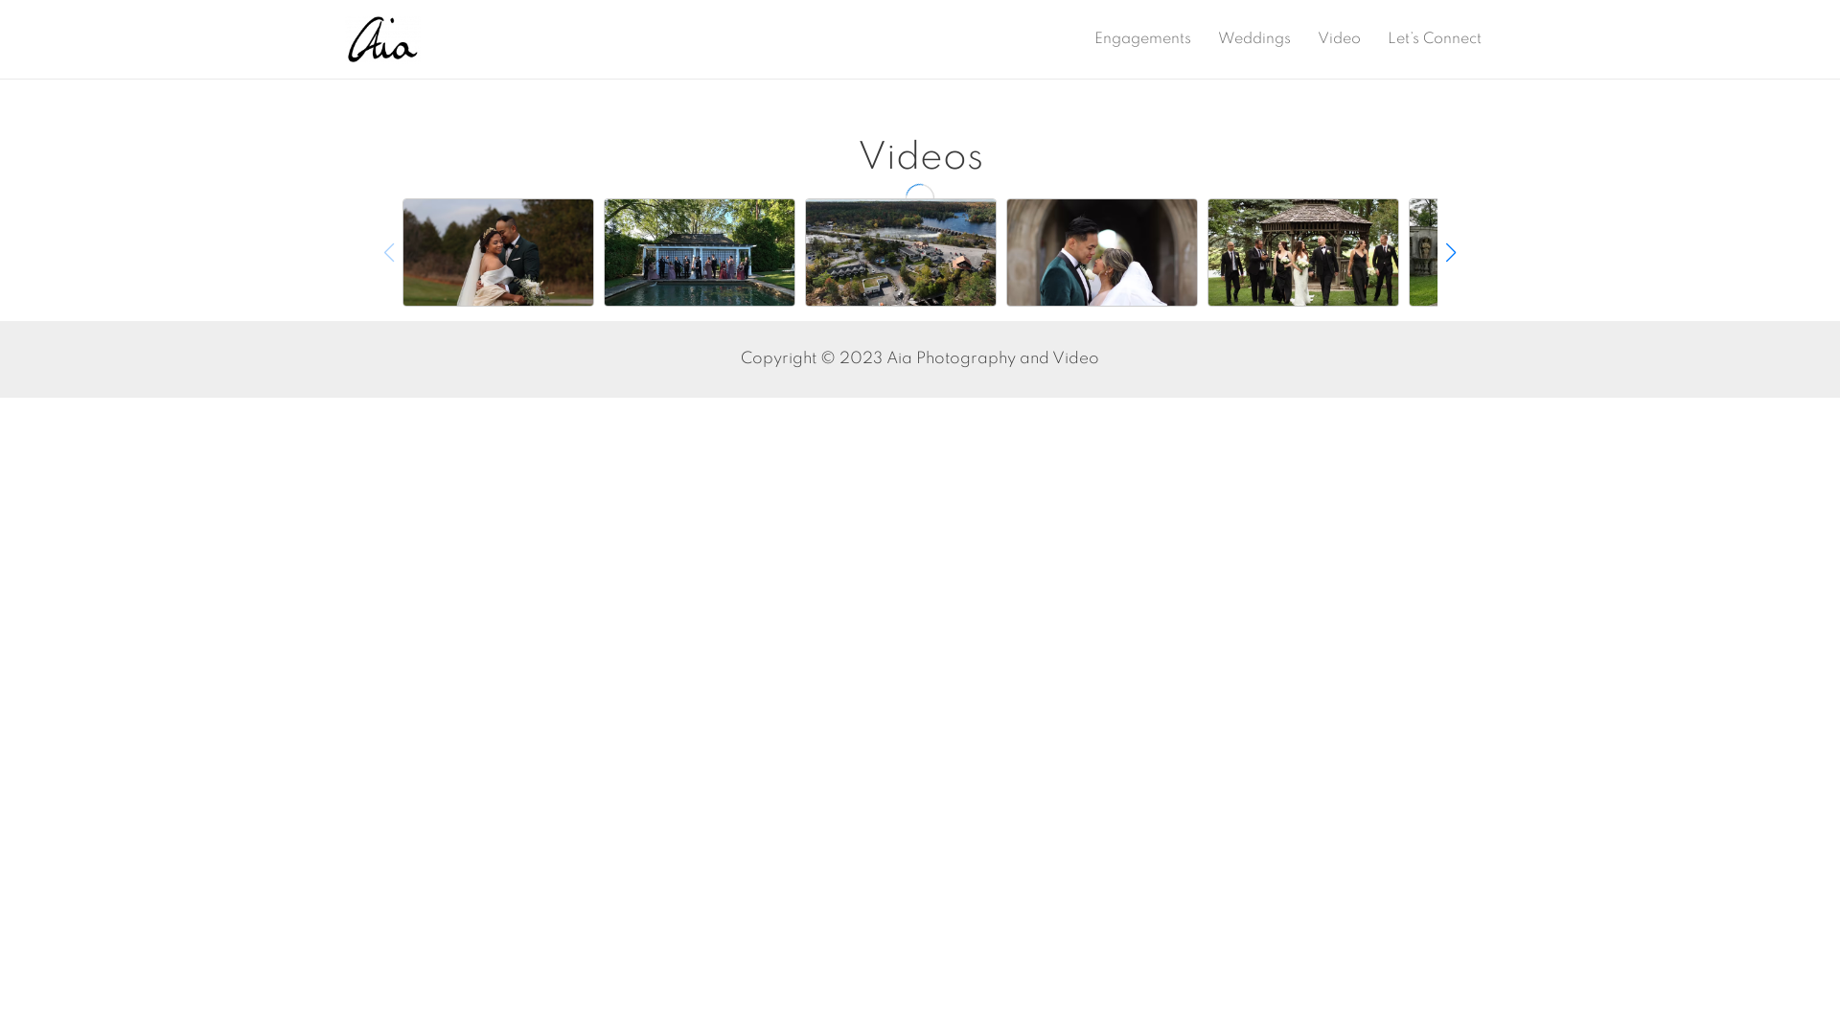  What do you see at coordinates (901, 253) in the screenshot?
I see `Eryka & Jason` at bounding box center [901, 253].